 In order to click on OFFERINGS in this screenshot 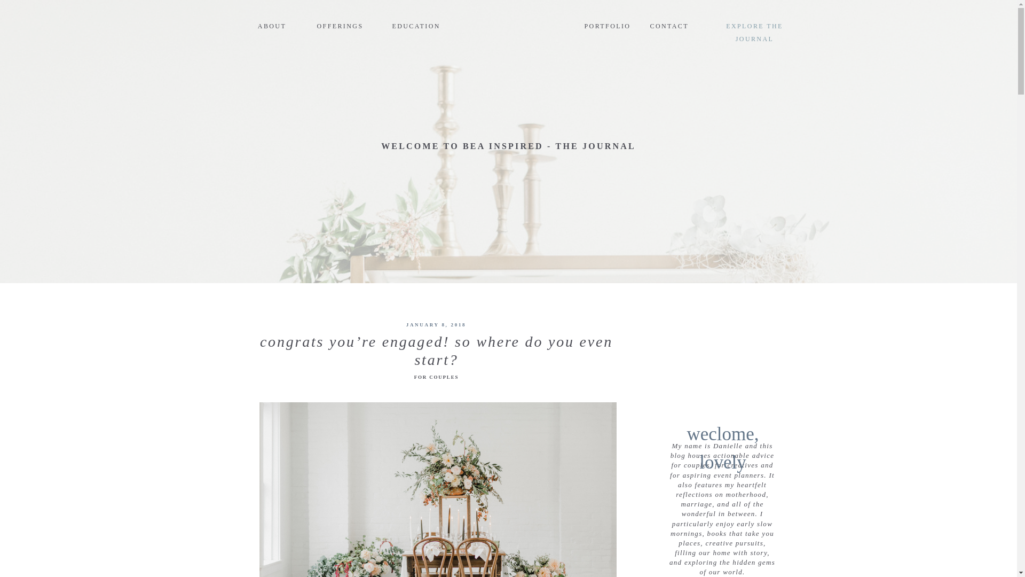, I will do `click(340, 24)`.